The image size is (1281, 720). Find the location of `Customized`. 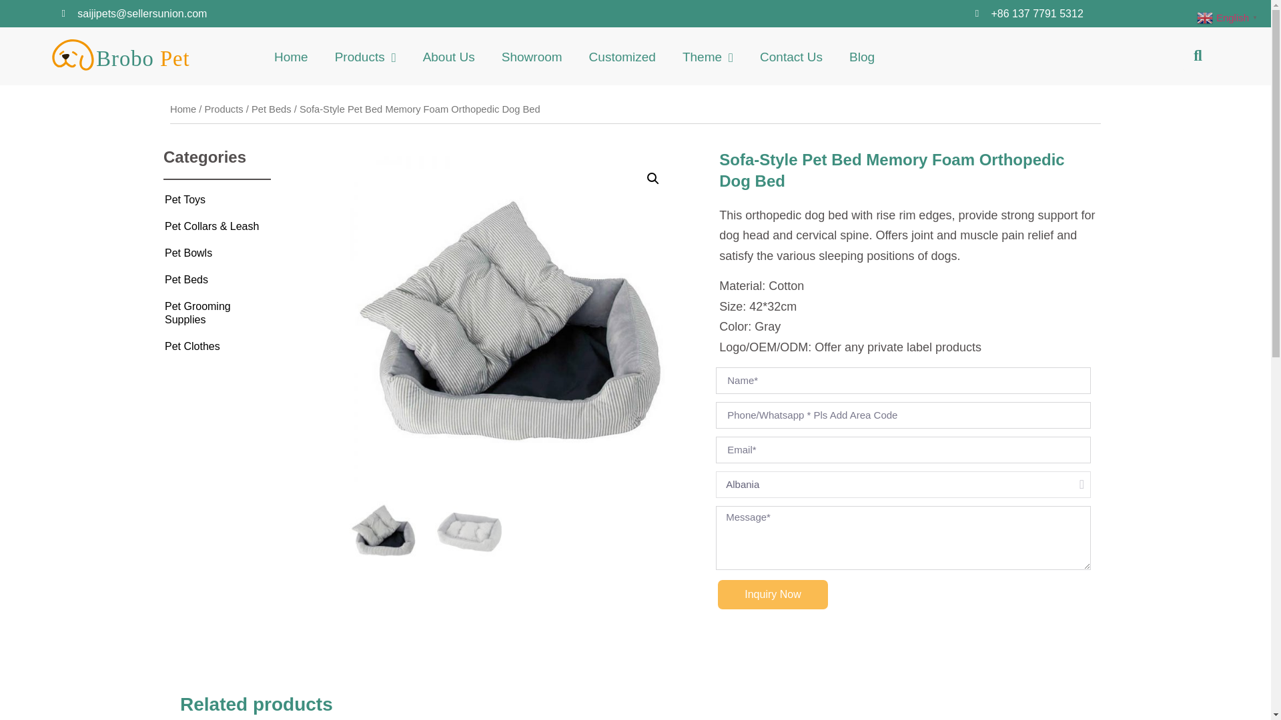

Customized is located at coordinates (622, 57).